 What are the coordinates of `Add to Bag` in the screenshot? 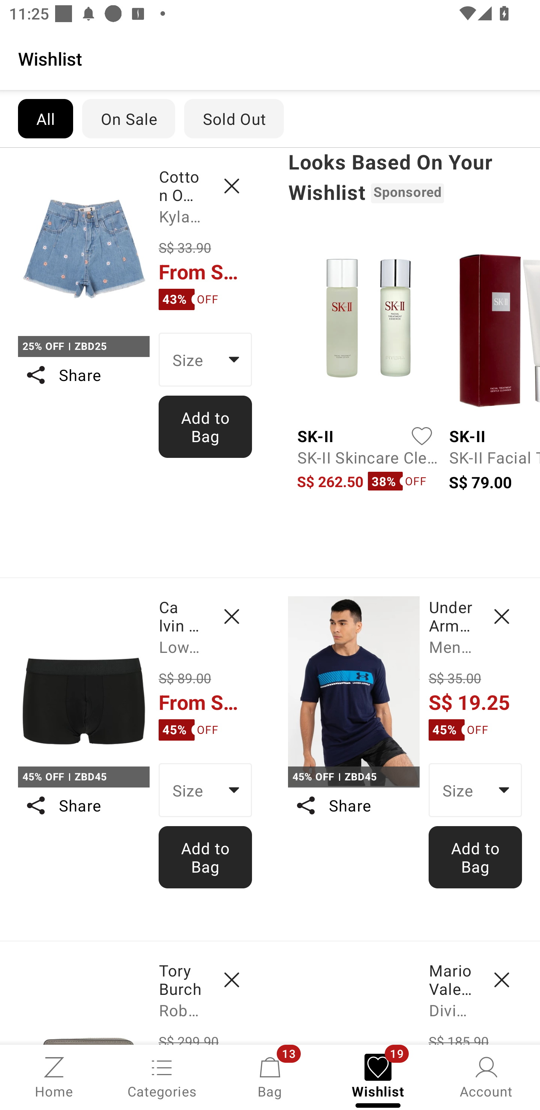 It's located at (475, 857).